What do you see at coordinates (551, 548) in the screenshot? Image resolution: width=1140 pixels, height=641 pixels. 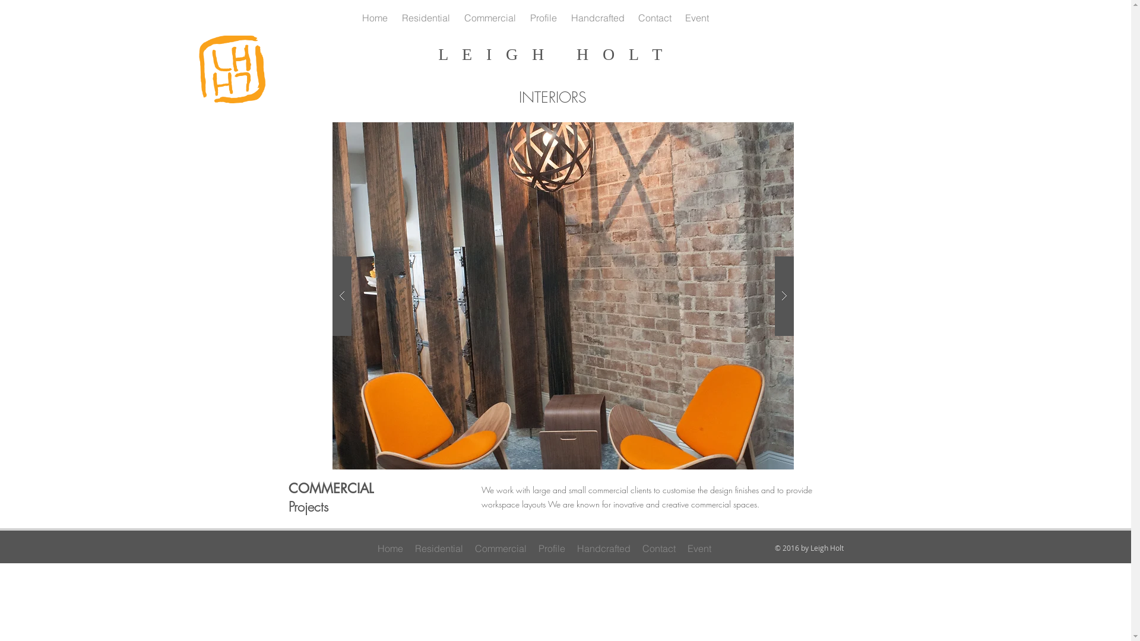 I see `Profile` at bounding box center [551, 548].